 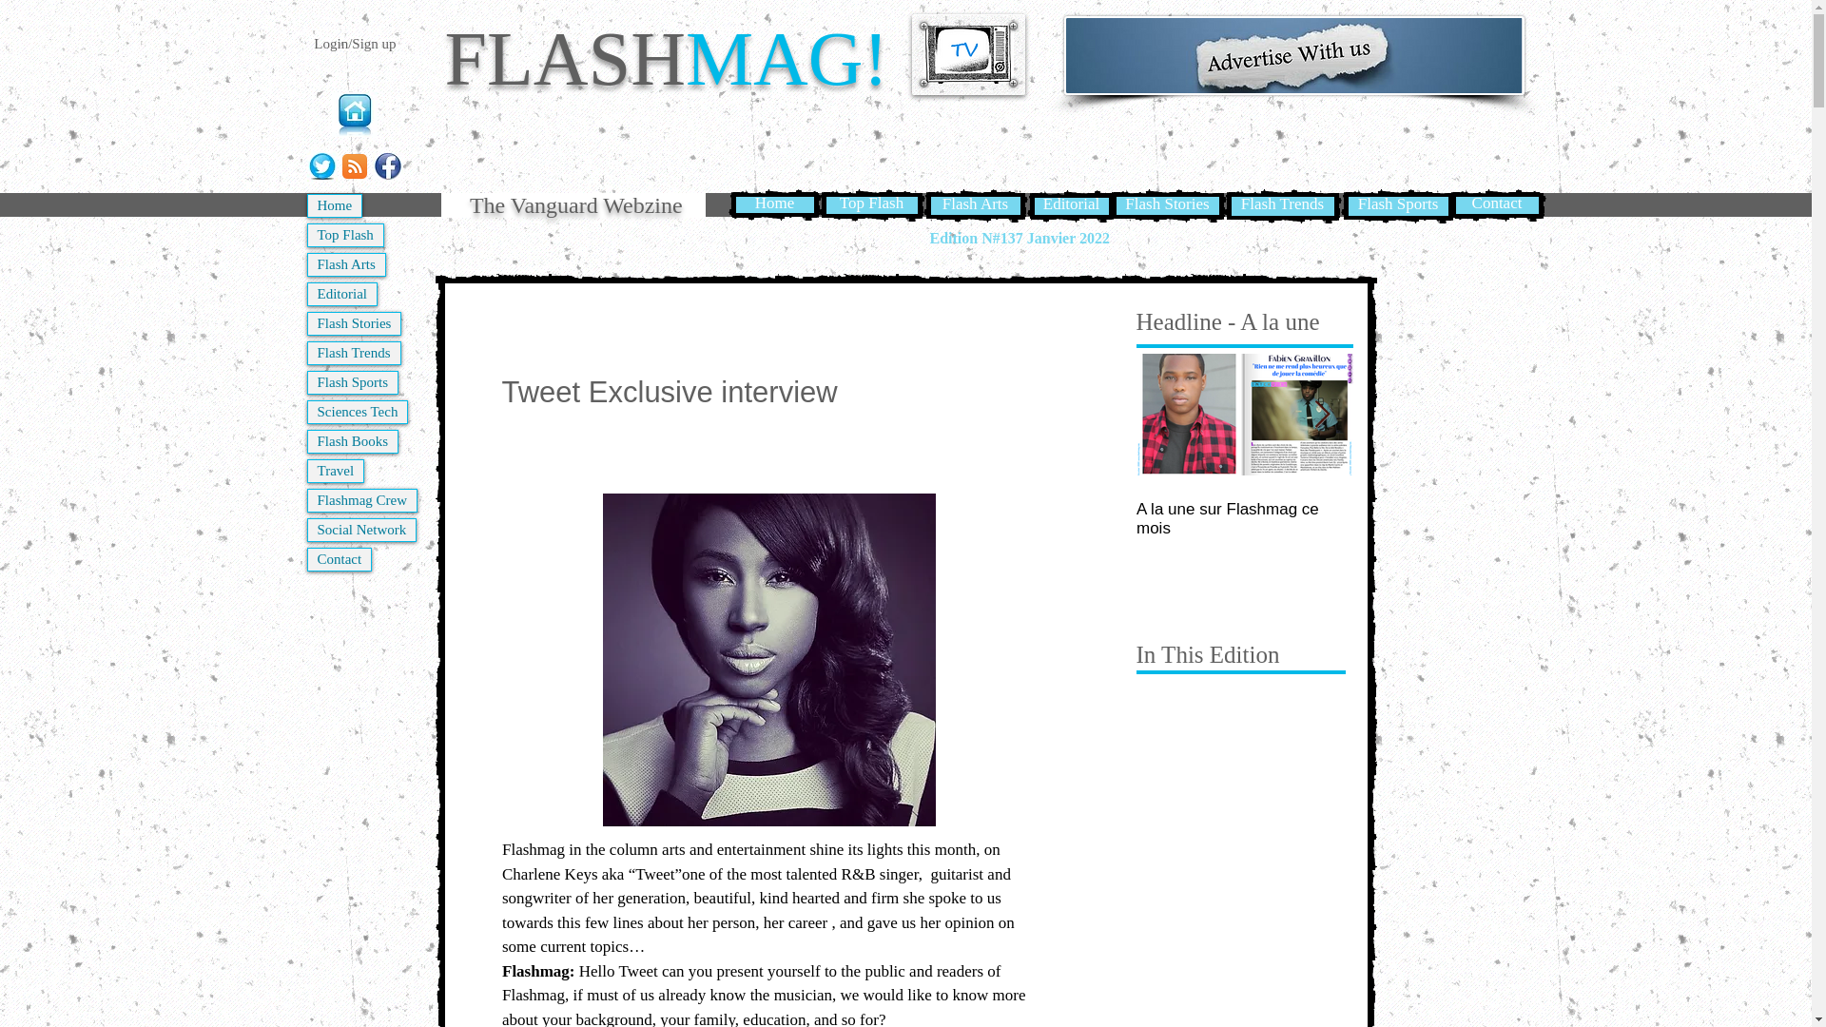 I want to click on Flashmag Tv, so click(x=968, y=55).